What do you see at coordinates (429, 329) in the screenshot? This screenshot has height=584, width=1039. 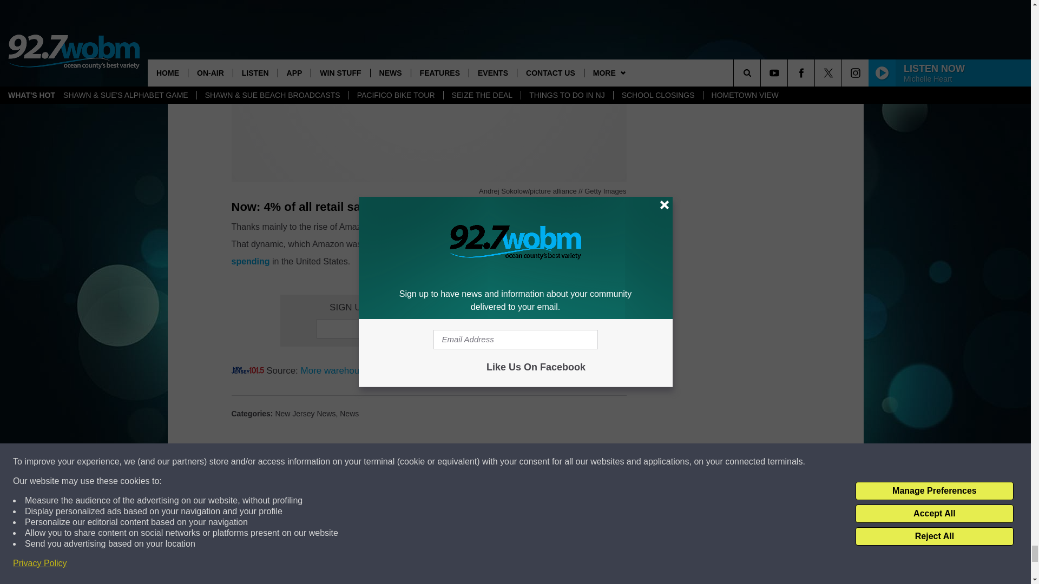 I see `Email Address` at bounding box center [429, 329].